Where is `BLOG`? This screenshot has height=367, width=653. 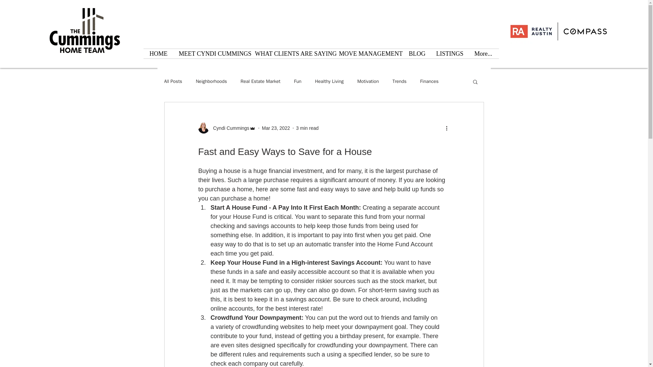
BLOG is located at coordinates (417, 53).